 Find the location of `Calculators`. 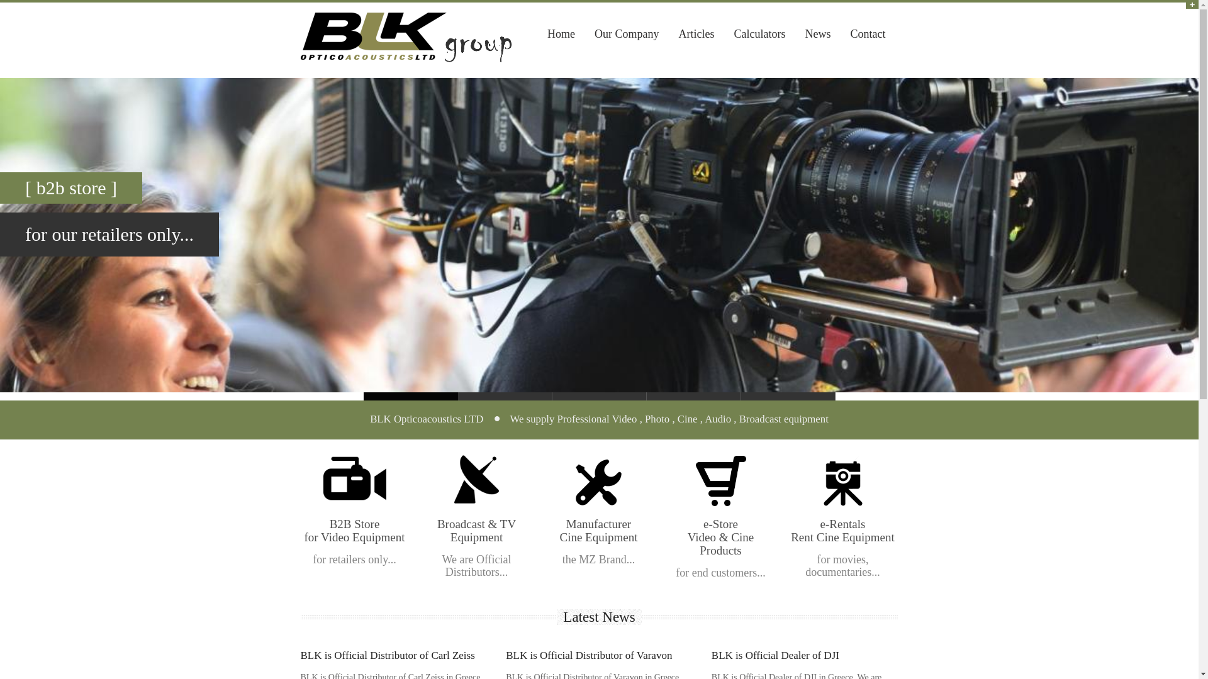

Calculators is located at coordinates (759, 34).